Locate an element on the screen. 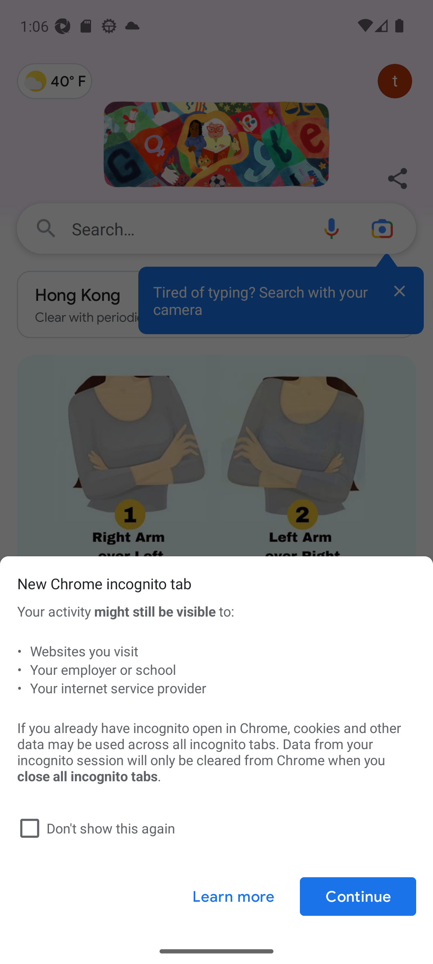 The width and height of the screenshot is (433, 964). Learn more is located at coordinates (233, 897).